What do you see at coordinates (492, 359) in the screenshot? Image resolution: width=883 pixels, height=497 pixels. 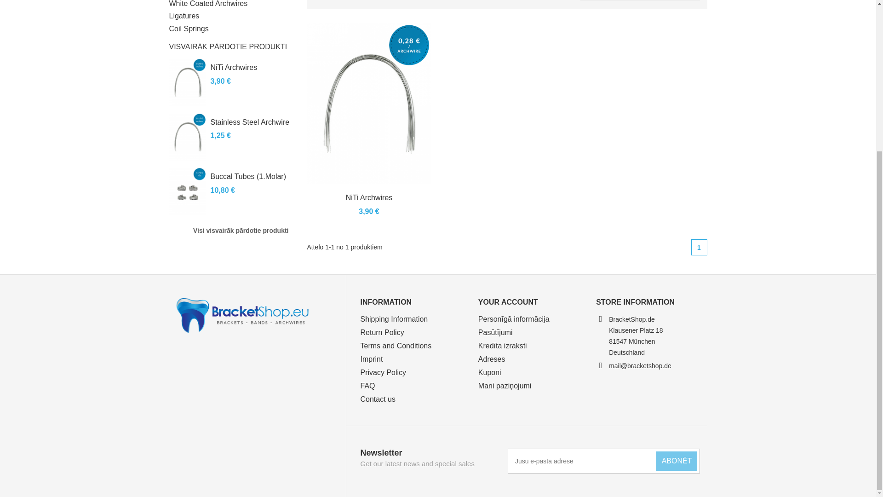 I see `Adreses` at bounding box center [492, 359].